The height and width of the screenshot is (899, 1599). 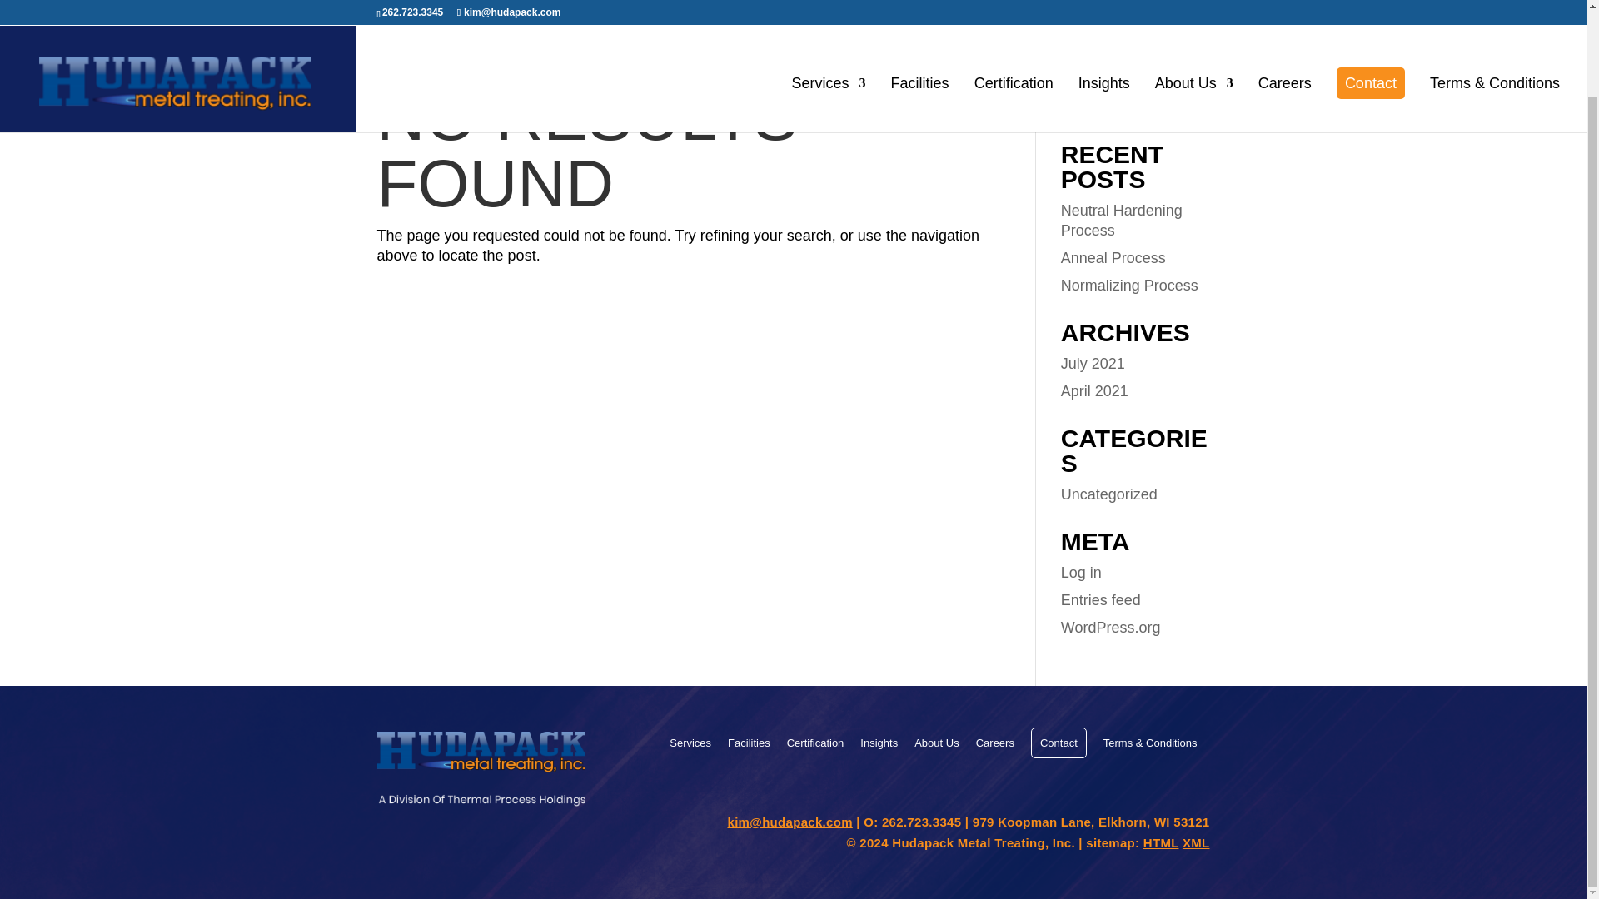 What do you see at coordinates (829, 18) in the screenshot?
I see `Services` at bounding box center [829, 18].